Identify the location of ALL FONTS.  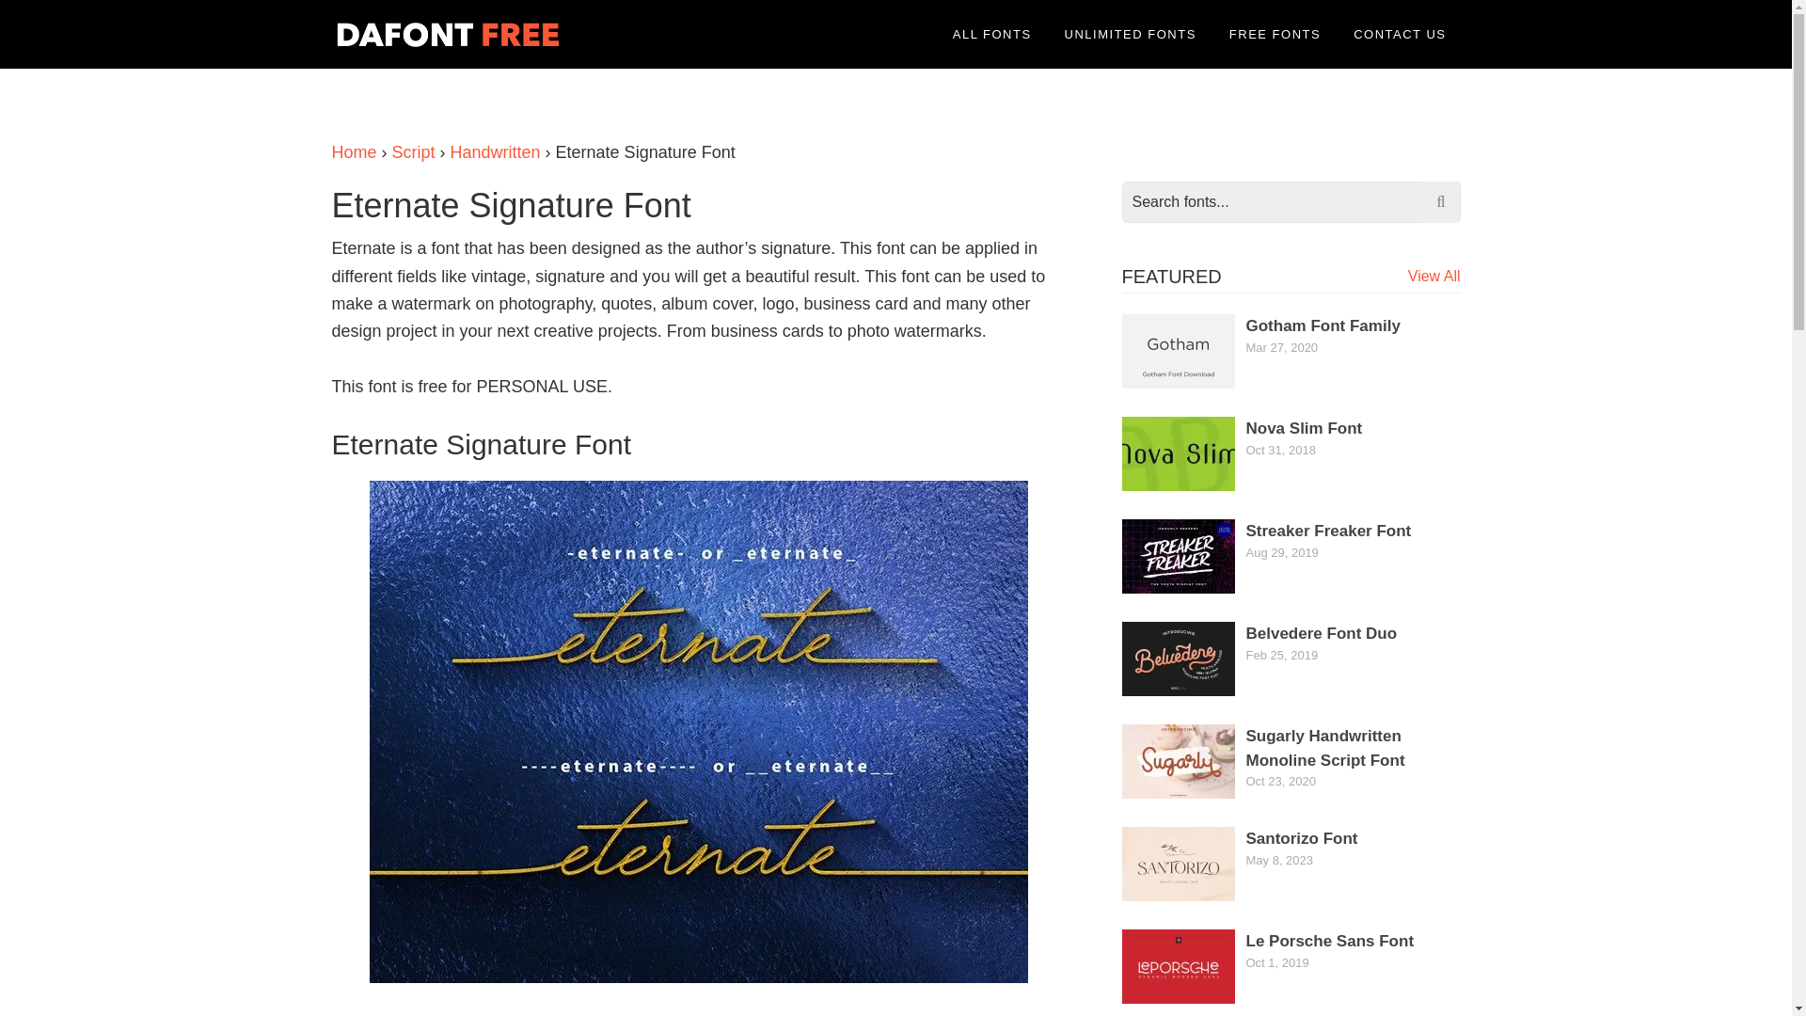
(991, 34).